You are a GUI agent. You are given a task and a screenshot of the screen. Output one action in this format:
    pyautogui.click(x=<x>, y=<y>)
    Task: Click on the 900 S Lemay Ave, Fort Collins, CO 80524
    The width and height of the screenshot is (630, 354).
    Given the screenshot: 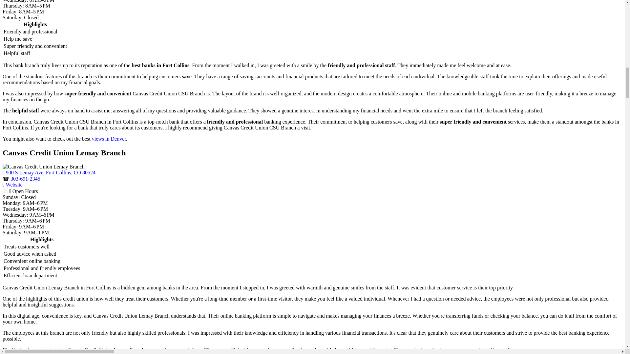 What is the action you would take?
    pyautogui.click(x=51, y=172)
    